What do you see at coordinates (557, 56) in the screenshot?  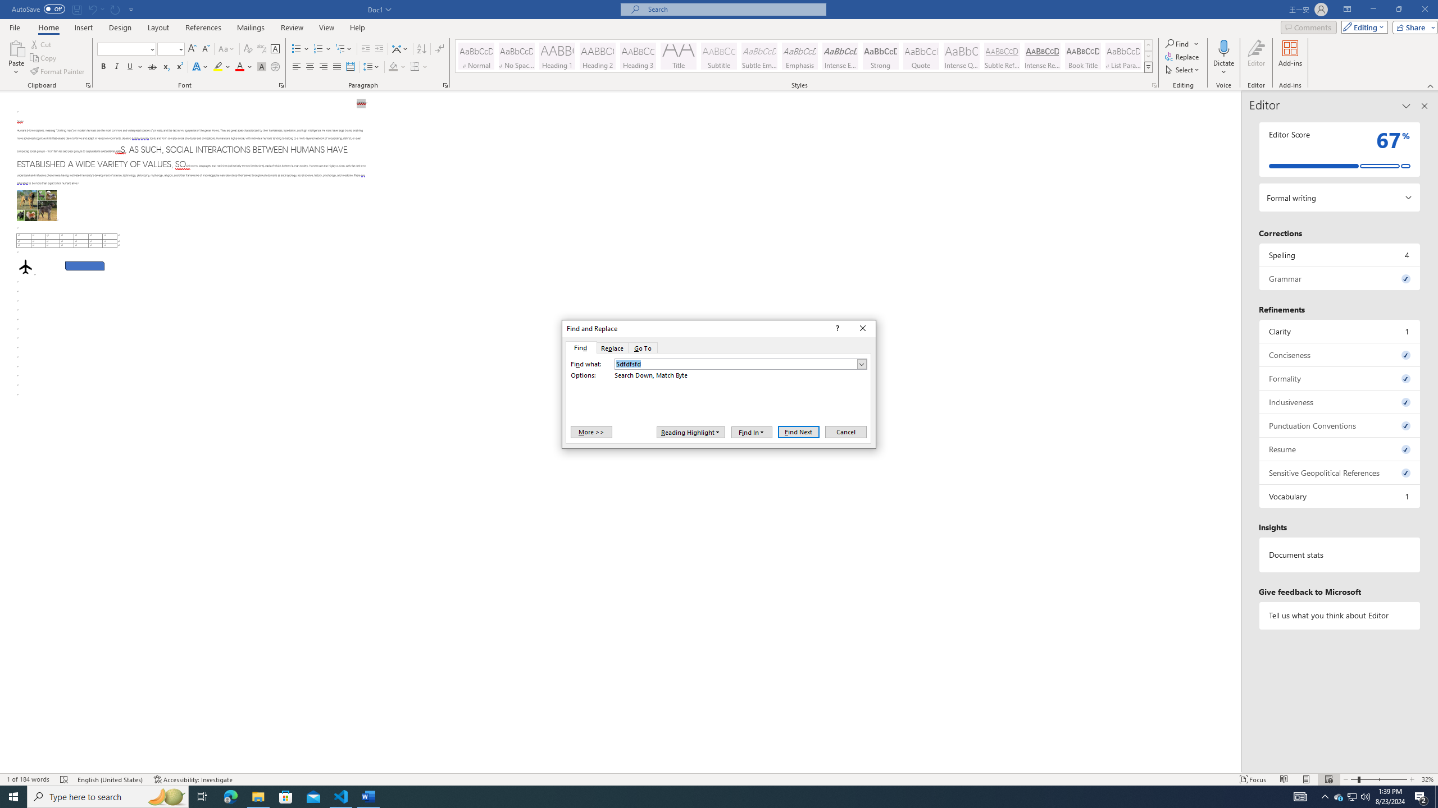 I see `Microsoft Edge` at bounding box center [557, 56].